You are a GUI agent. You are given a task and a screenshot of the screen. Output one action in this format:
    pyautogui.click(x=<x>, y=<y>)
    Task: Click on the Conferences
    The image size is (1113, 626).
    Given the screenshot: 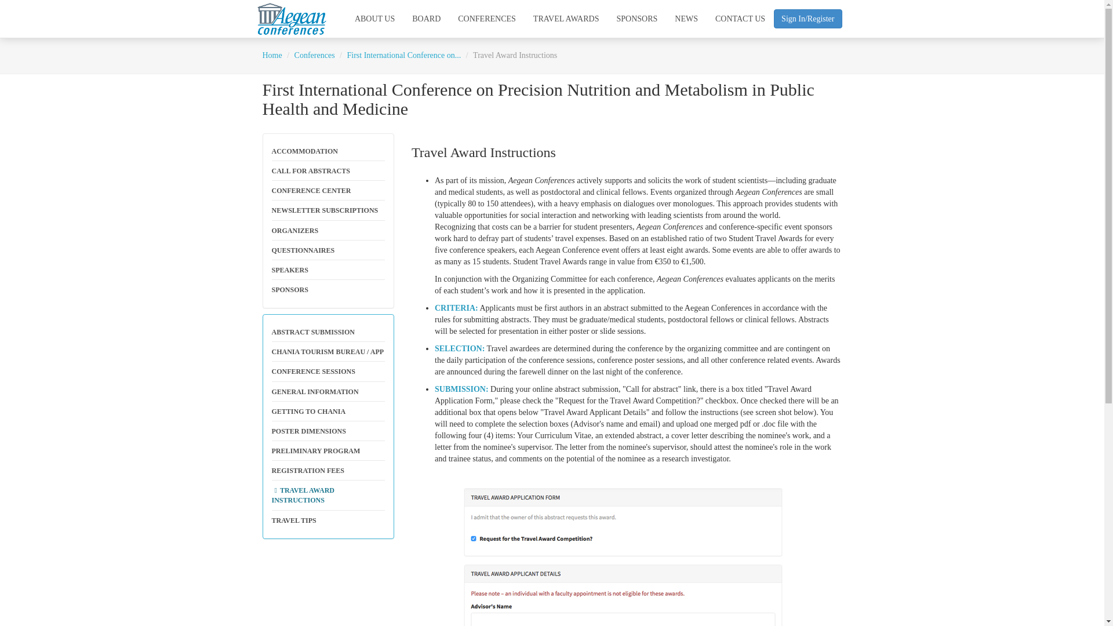 What is the action you would take?
    pyautogui.click(x=314, y=54)
    